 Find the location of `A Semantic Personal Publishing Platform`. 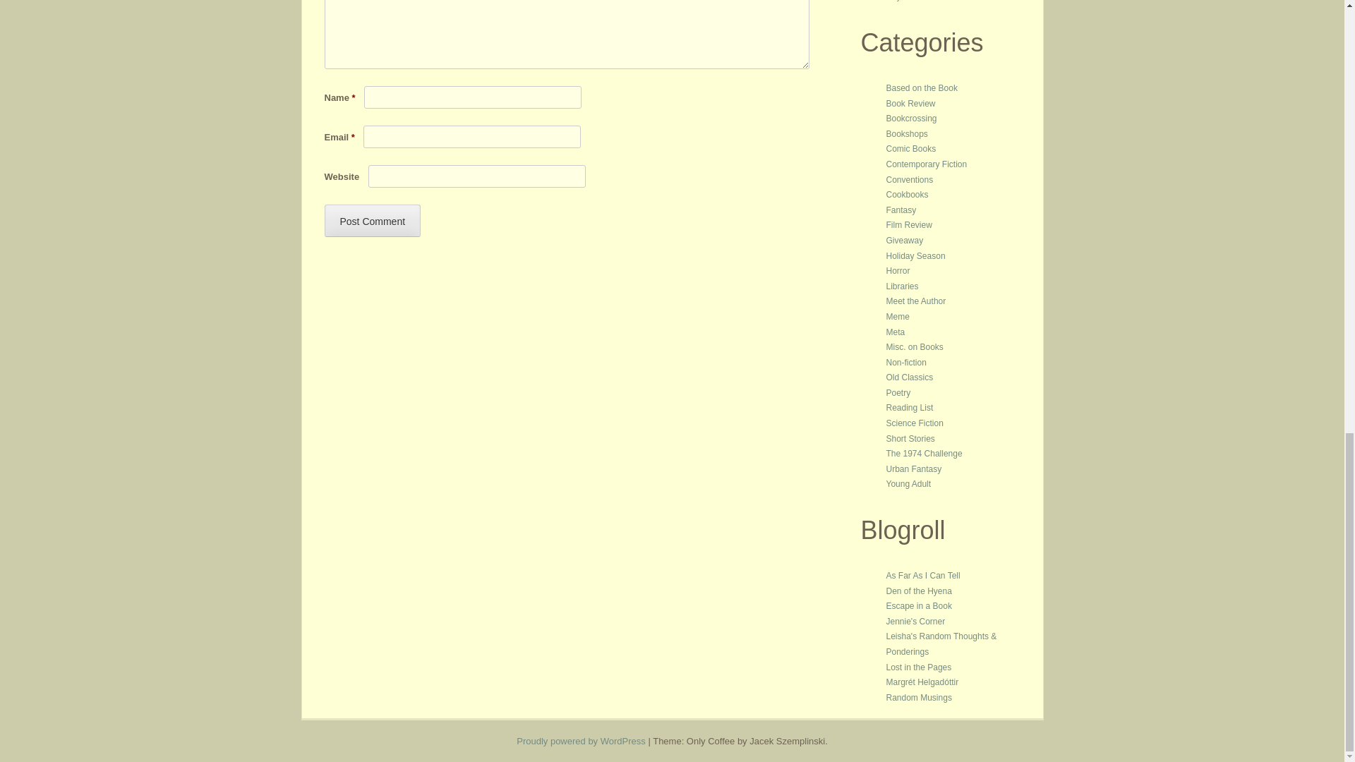

A Semantic Personal Publishing Platform is located at coordinates (581, 741).